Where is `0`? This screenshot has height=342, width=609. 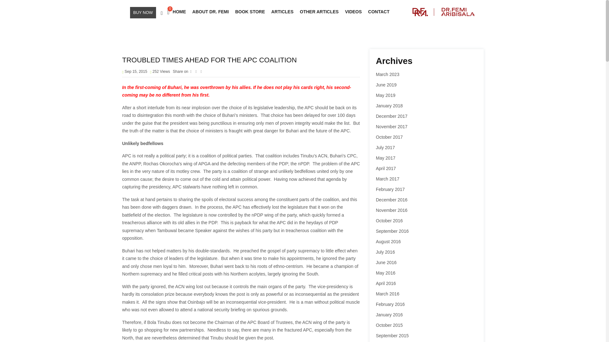
0 is located at coordinates (166, 12).